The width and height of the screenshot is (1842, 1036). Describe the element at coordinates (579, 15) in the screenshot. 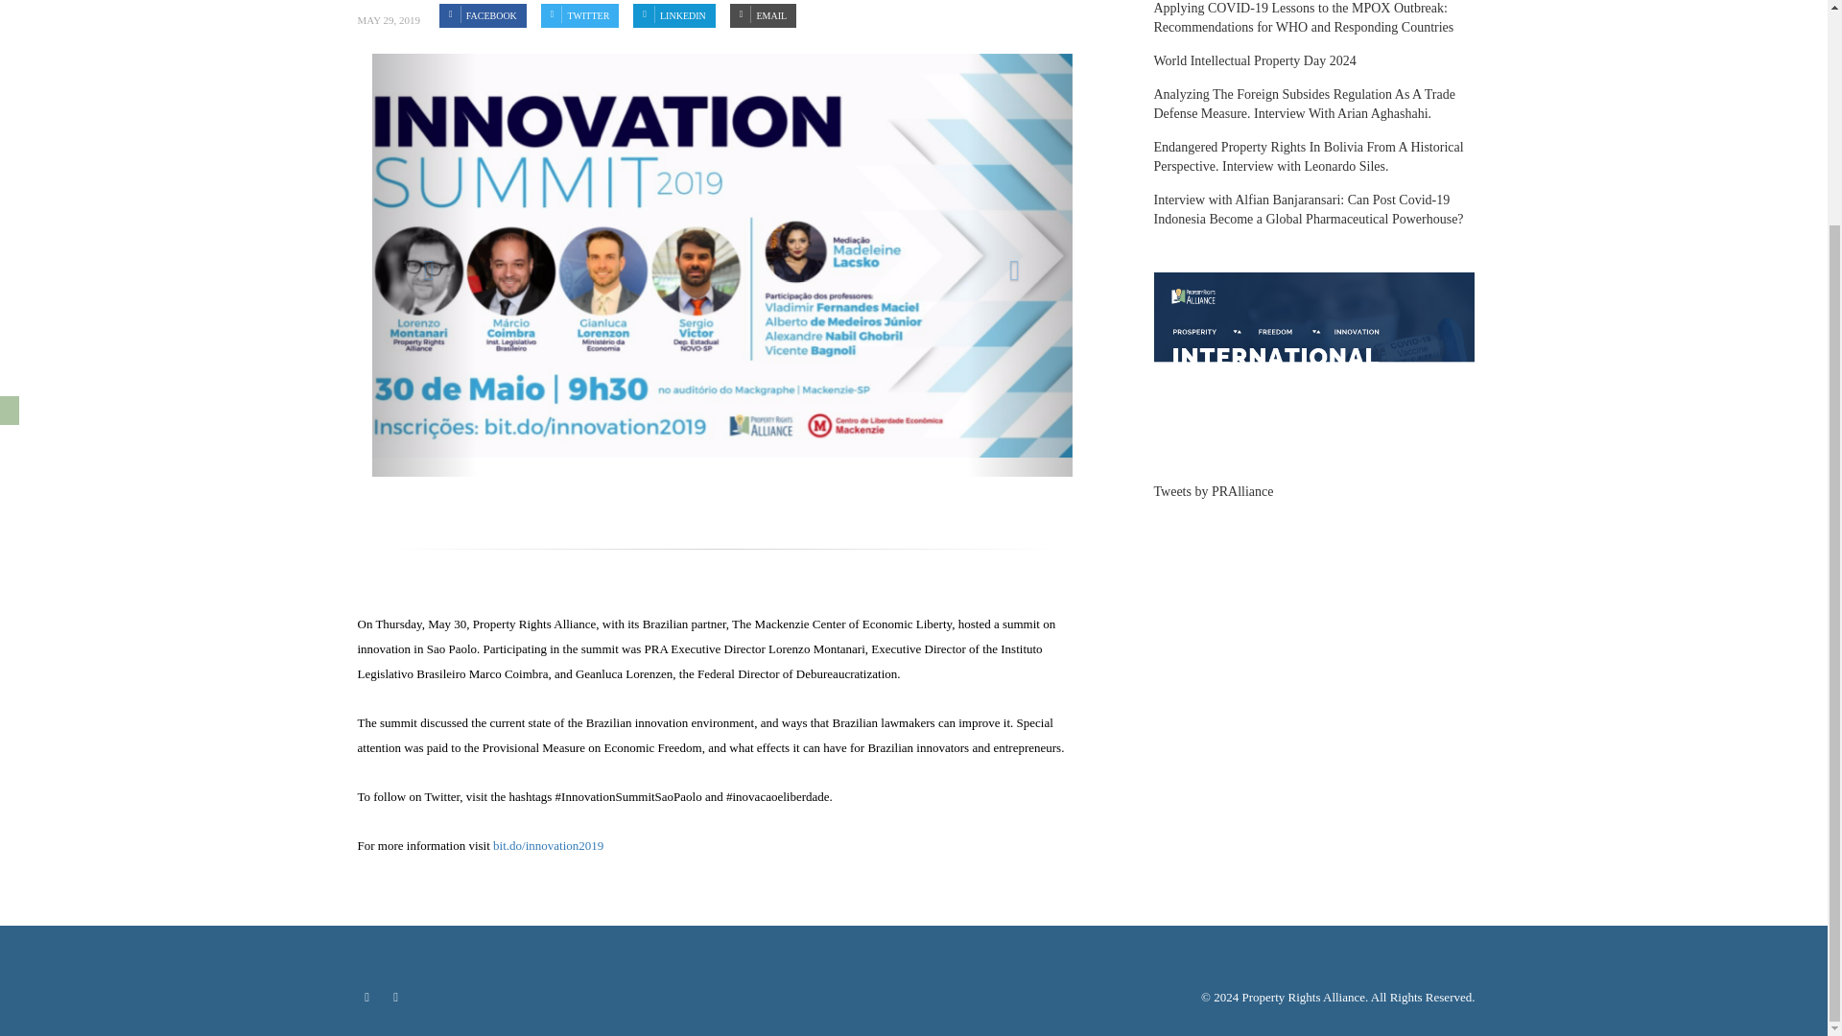

I see `TWITTER` at that location.